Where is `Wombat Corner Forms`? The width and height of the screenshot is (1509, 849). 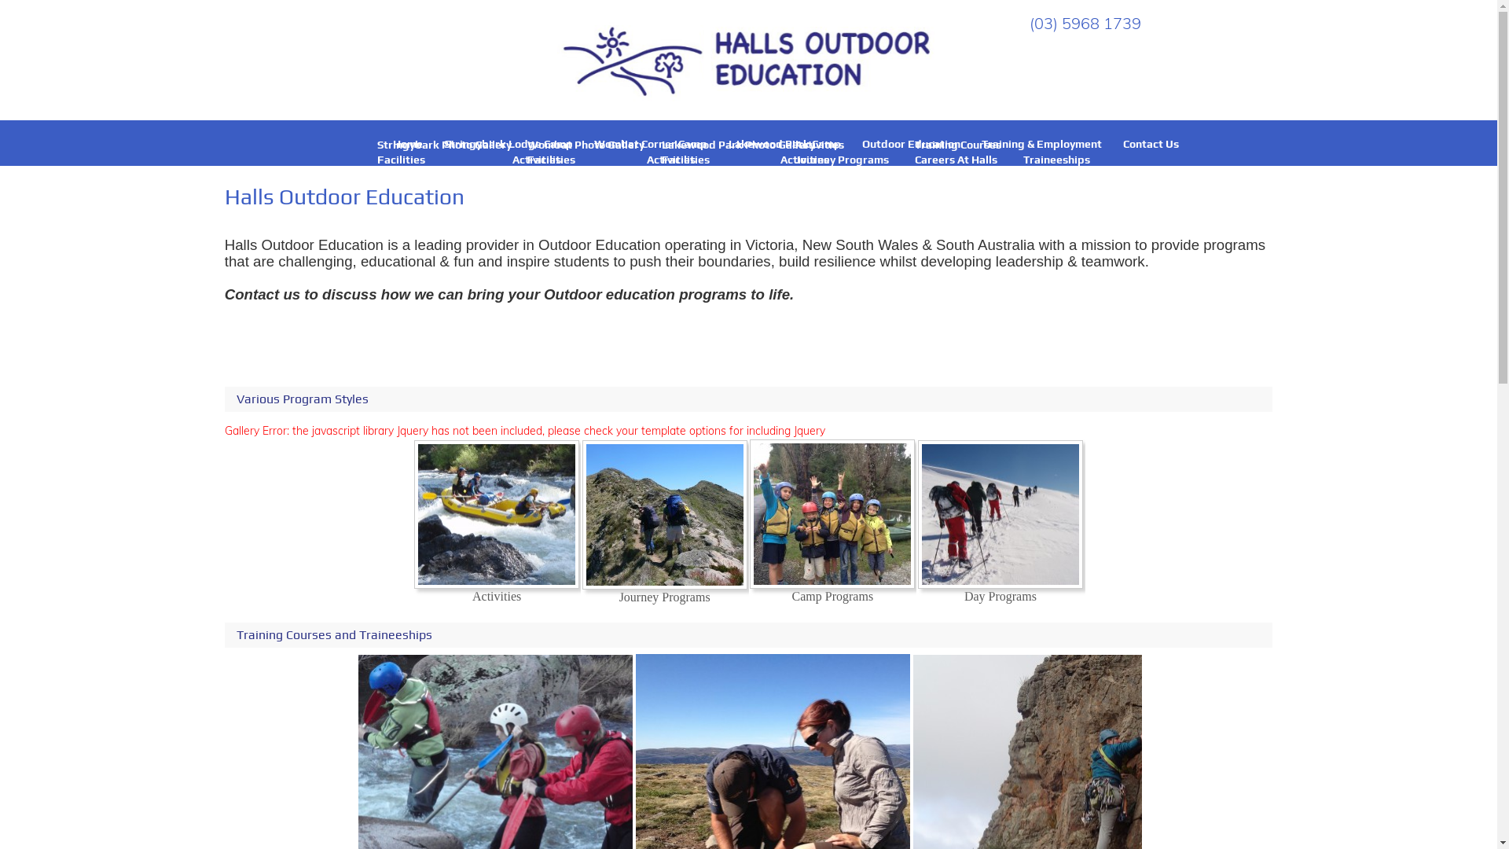 Wombat Corner Forms is located at coordinates (586, 204).